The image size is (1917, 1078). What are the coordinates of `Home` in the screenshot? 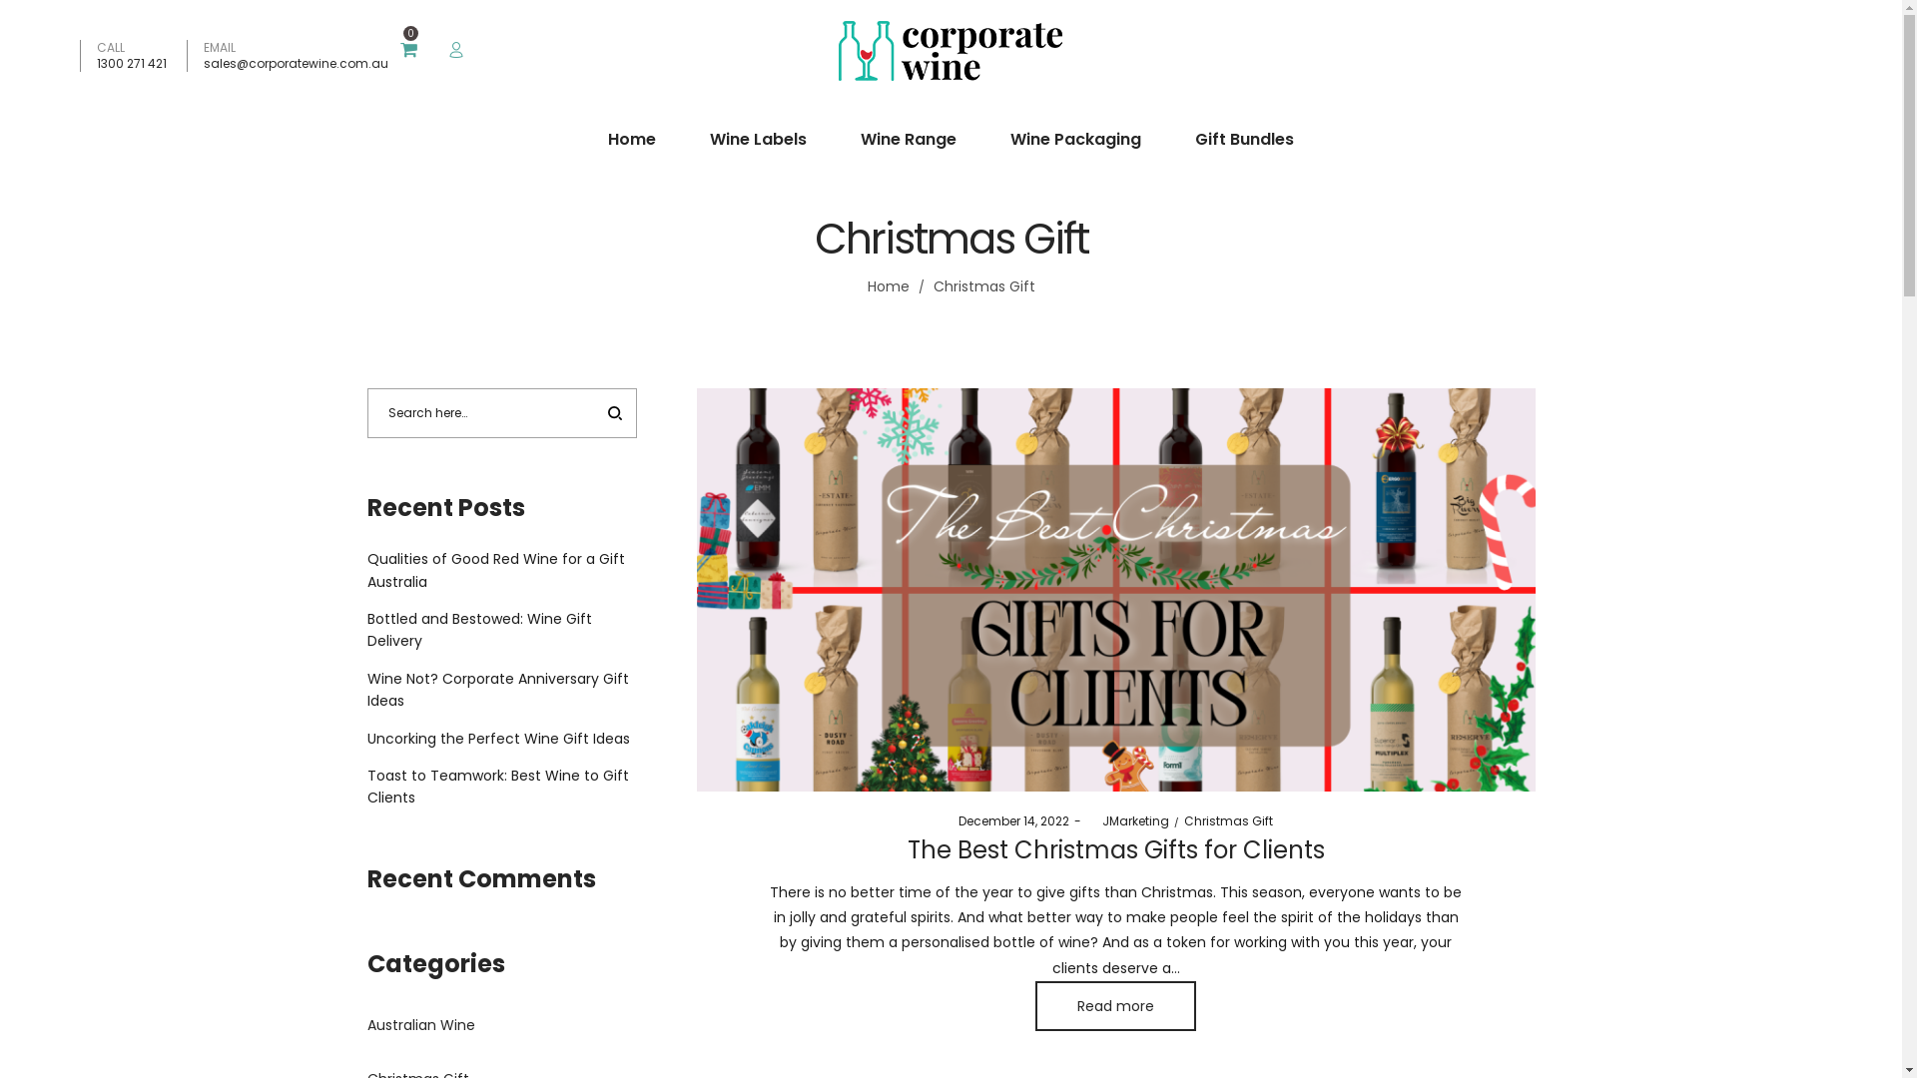 It's located at (888, 286).